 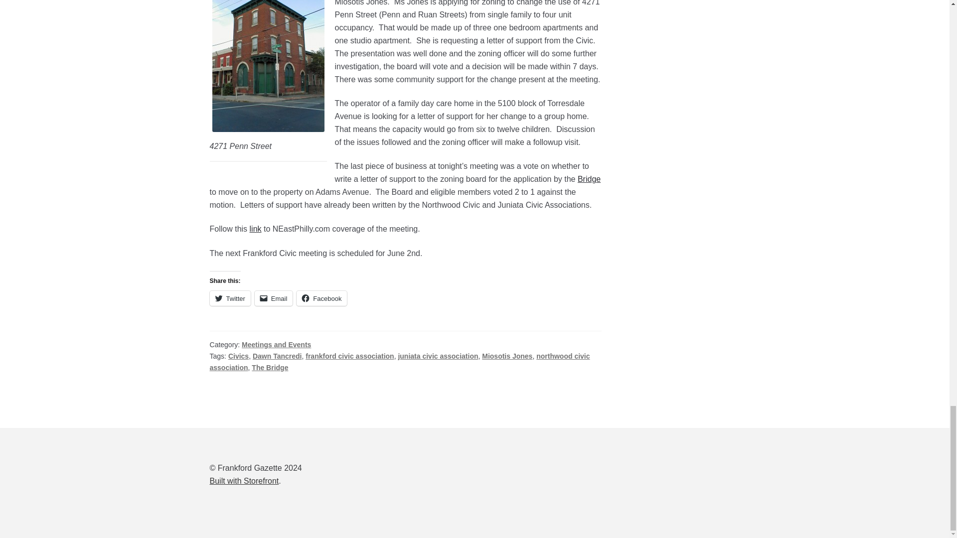 I want to click on Click to email a link to a friend, so click(x=273, y=298).